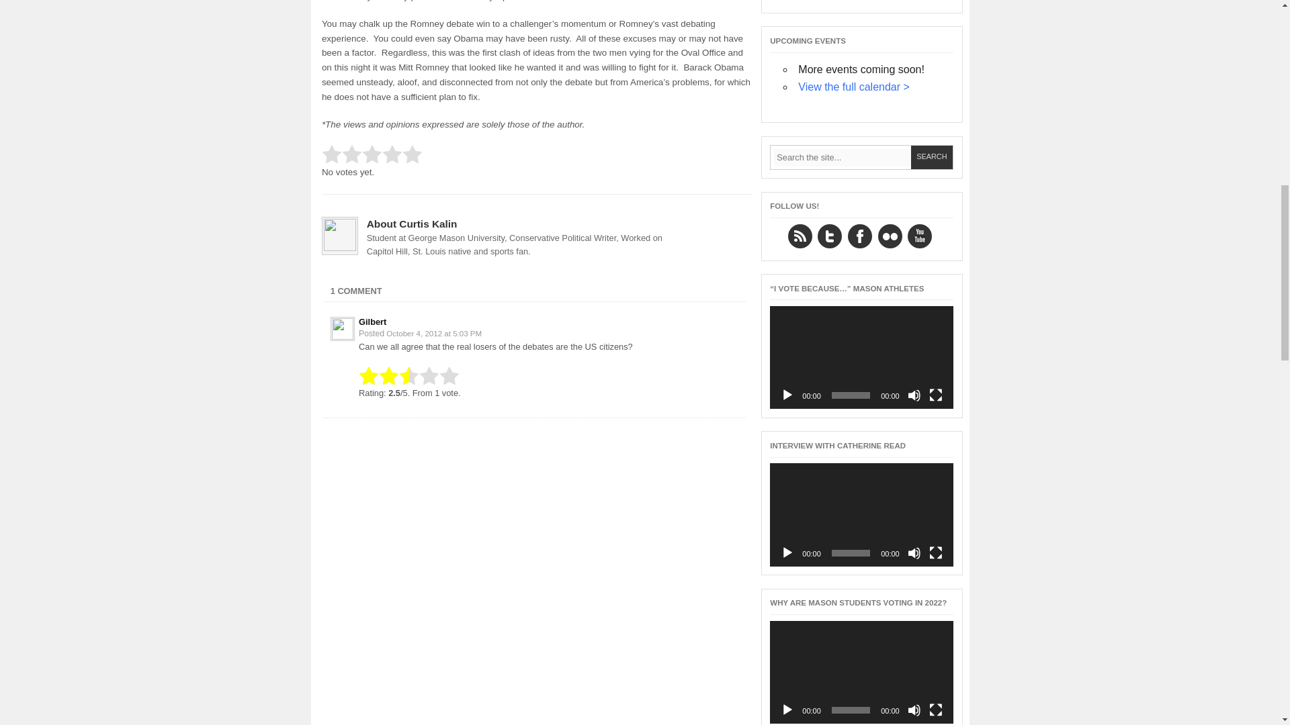 This screenshot has height=725, width=1290. Describe the element at coordinates (914, 553) in the screenshot. I see `Mute` at that location.